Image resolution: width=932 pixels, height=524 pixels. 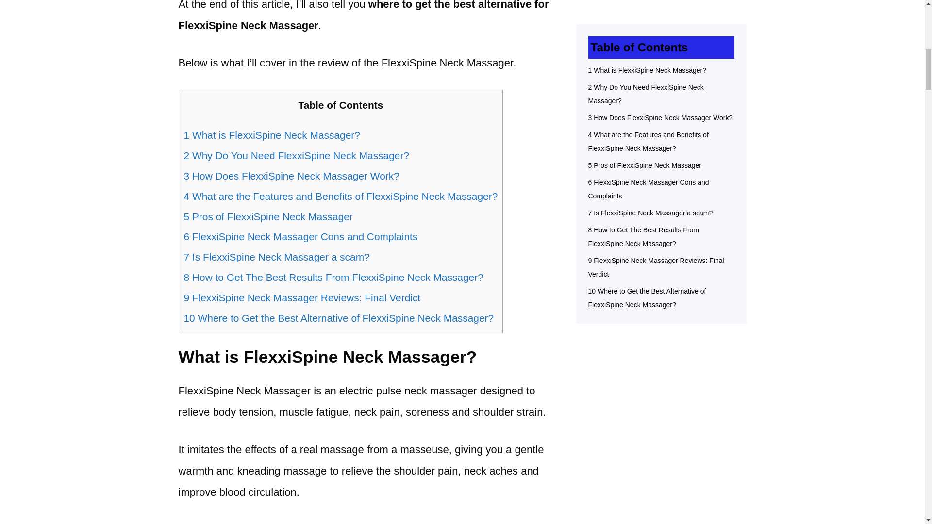 I want to click on 6 FlexxiSpine Neck Massager Cons and Complaints, so click(x=300, y=236).